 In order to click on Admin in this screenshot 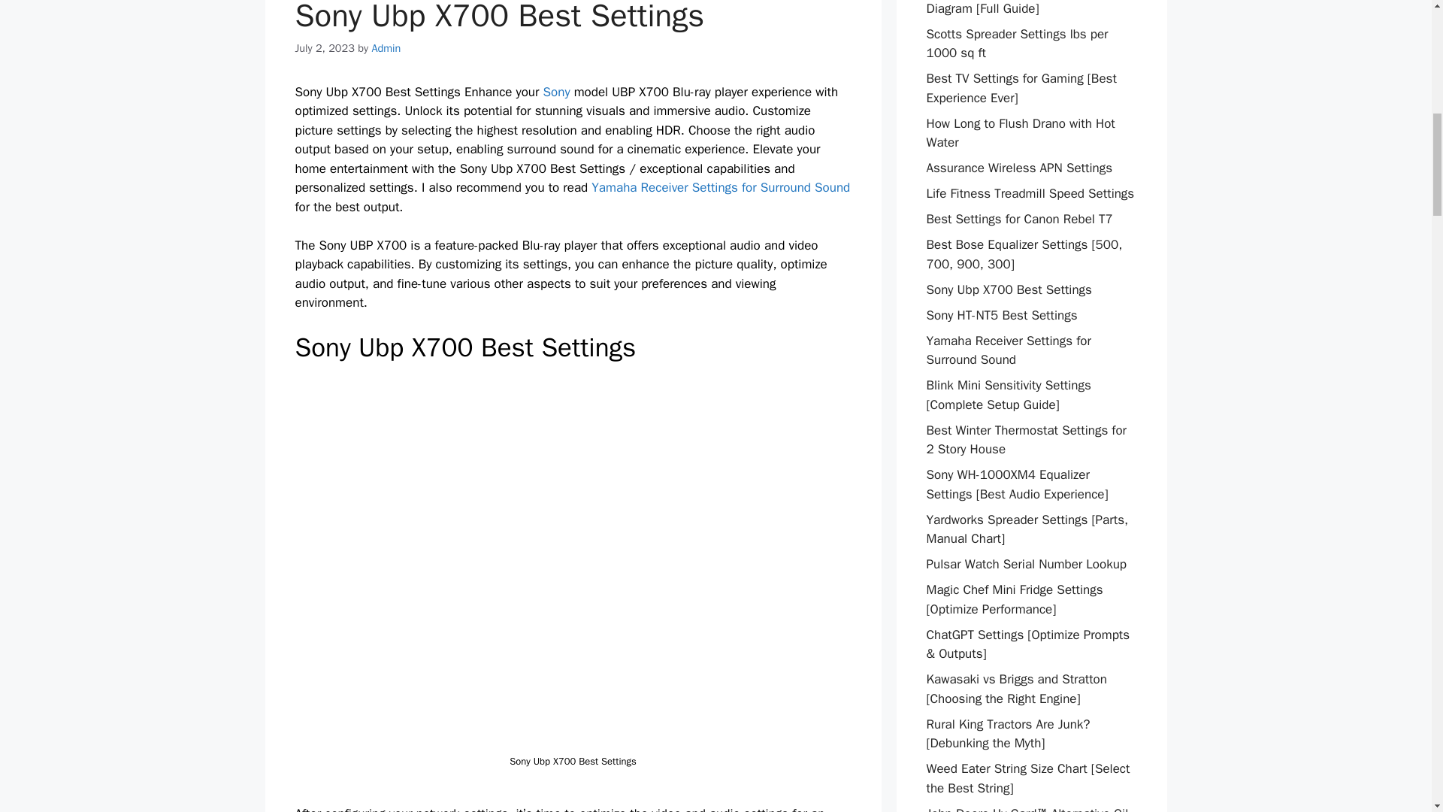, I will do `click(386, 48)`.